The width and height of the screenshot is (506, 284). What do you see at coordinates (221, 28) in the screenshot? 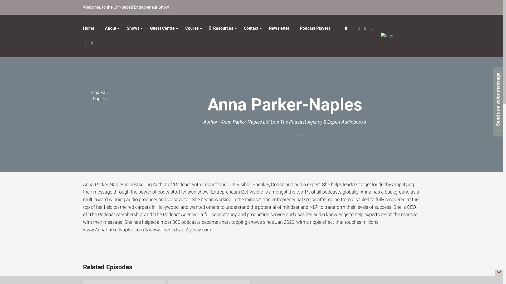
I see `Resources` at bounding box center [221, 28].